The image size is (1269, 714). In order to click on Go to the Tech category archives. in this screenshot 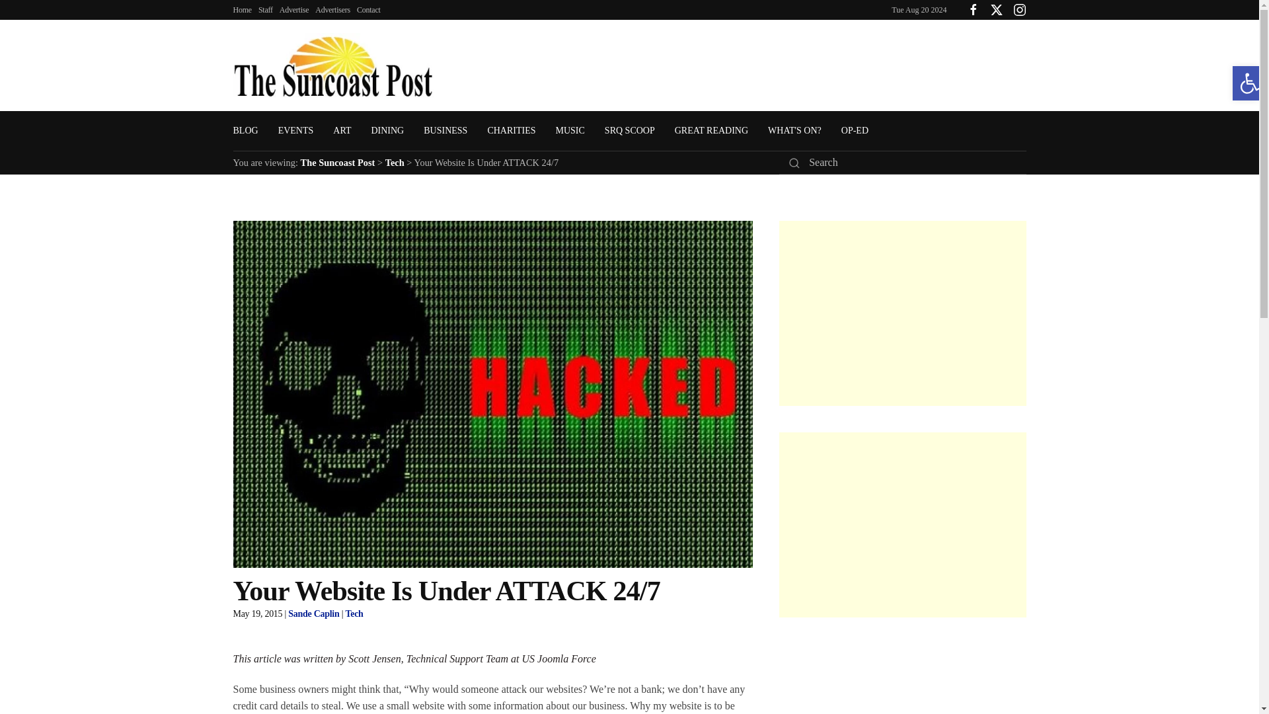, I will do `click(395, 162)`.